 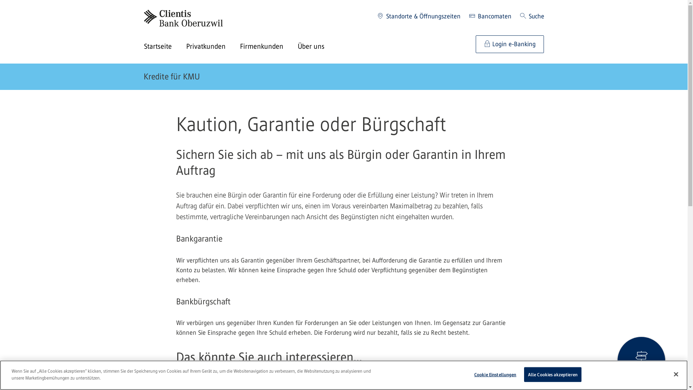 What do you see at coordinates (490, 17) in the screenshot?
I see `Bancomaten` at bounding box center [490, 17].